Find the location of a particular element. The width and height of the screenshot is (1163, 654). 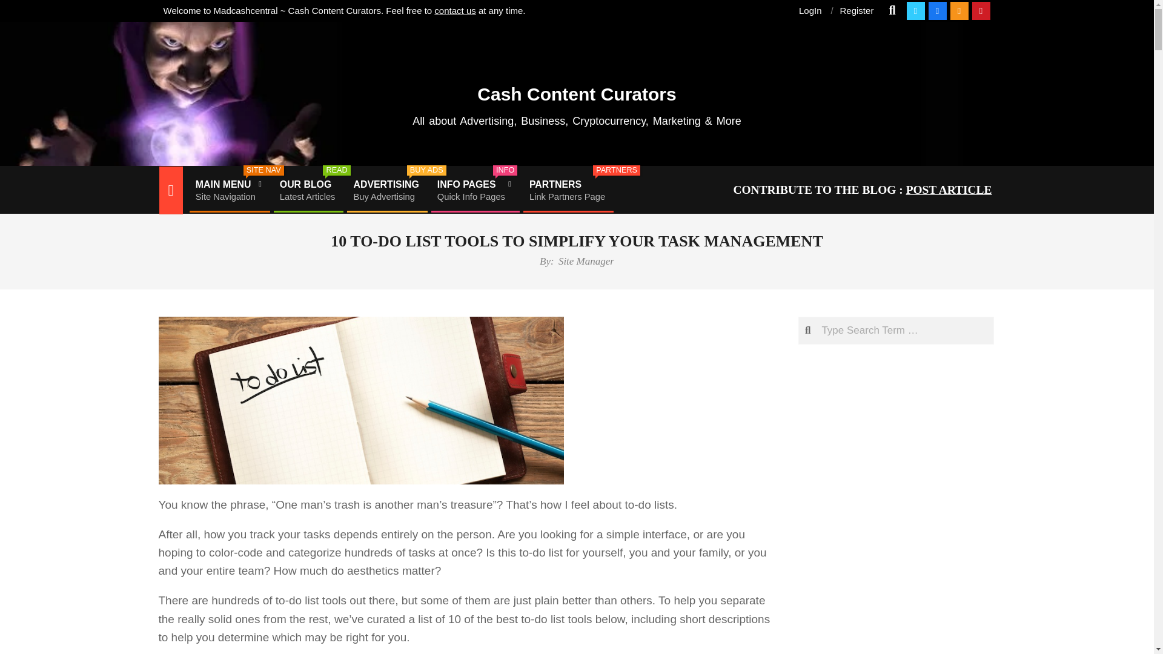

Quick Info Pages is located at coordinates (586, 261).